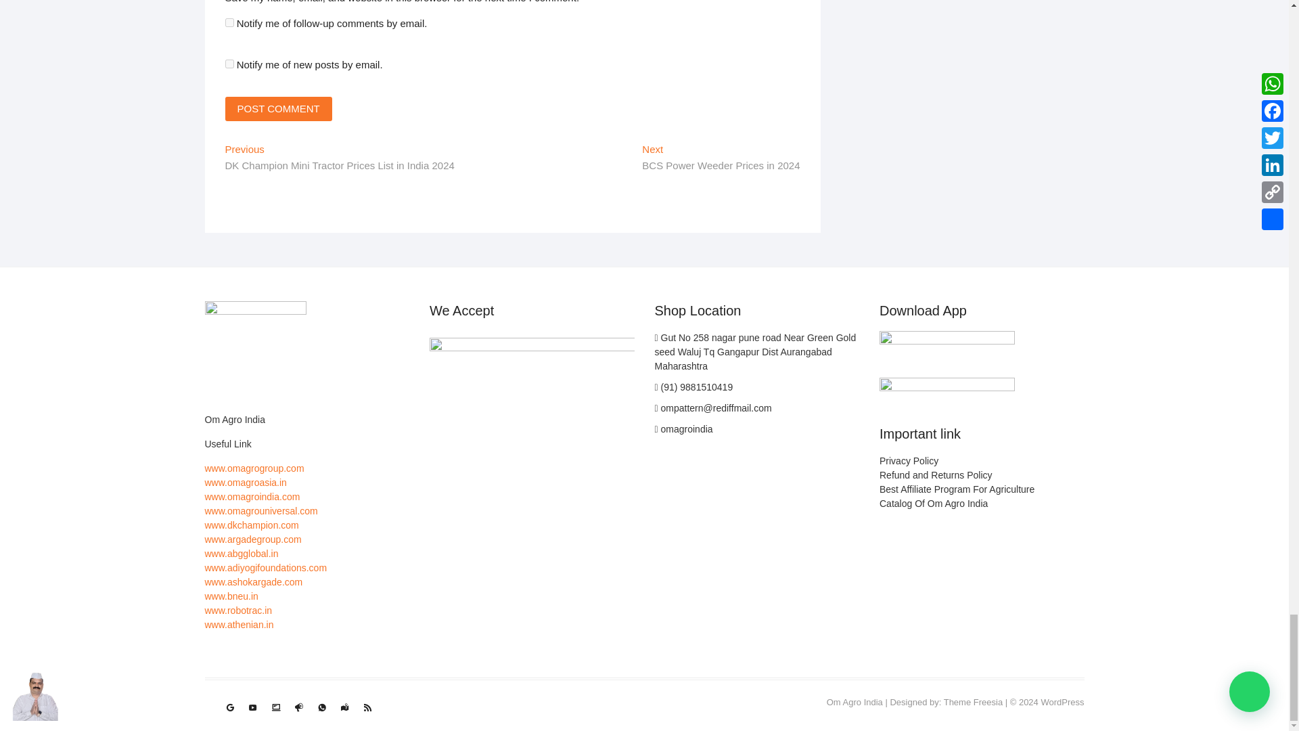 This screenshot has width=1299, height=731. What do you see at coordinates (229, 64) in the screenshot?
I see `subscribe` at bounding box center [229, 64].